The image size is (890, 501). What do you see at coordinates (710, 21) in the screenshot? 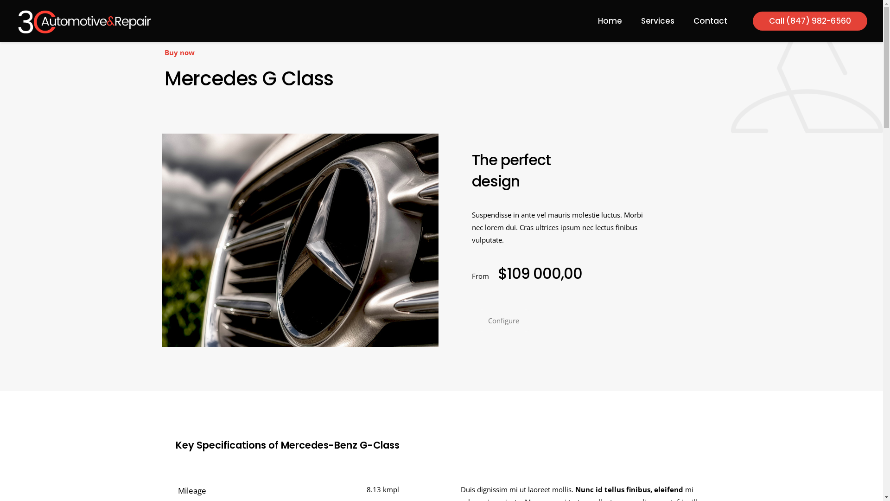
I see `Contact` at bounding box center [710, 21].